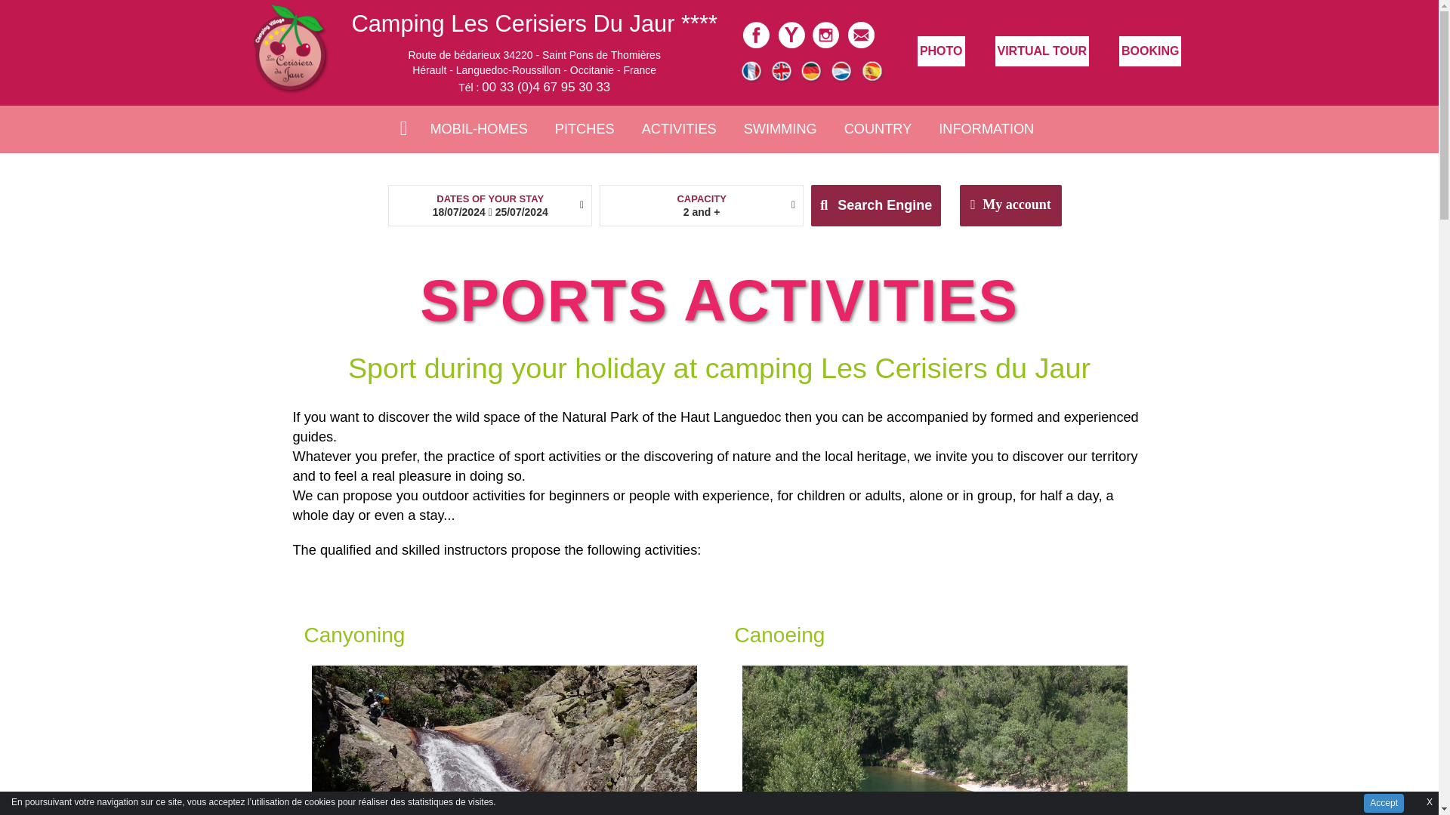 This screenshot has width=1450, height=815. I want to click on SWIMMING, so click(781, 128).